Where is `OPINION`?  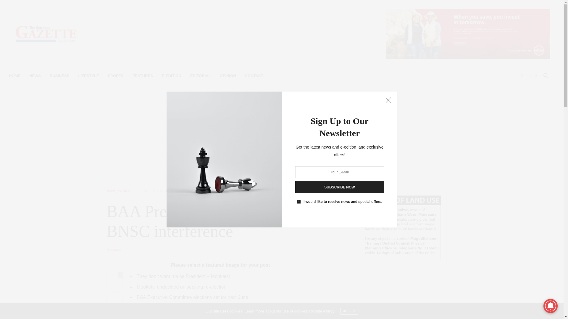 OPINION is located at coordinates (228, 76).